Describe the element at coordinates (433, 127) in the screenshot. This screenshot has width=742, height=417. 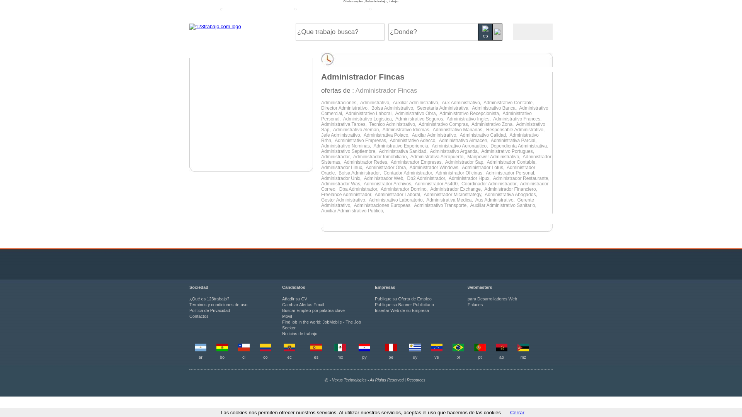
I see `Administrativo Sap, ` at that location.